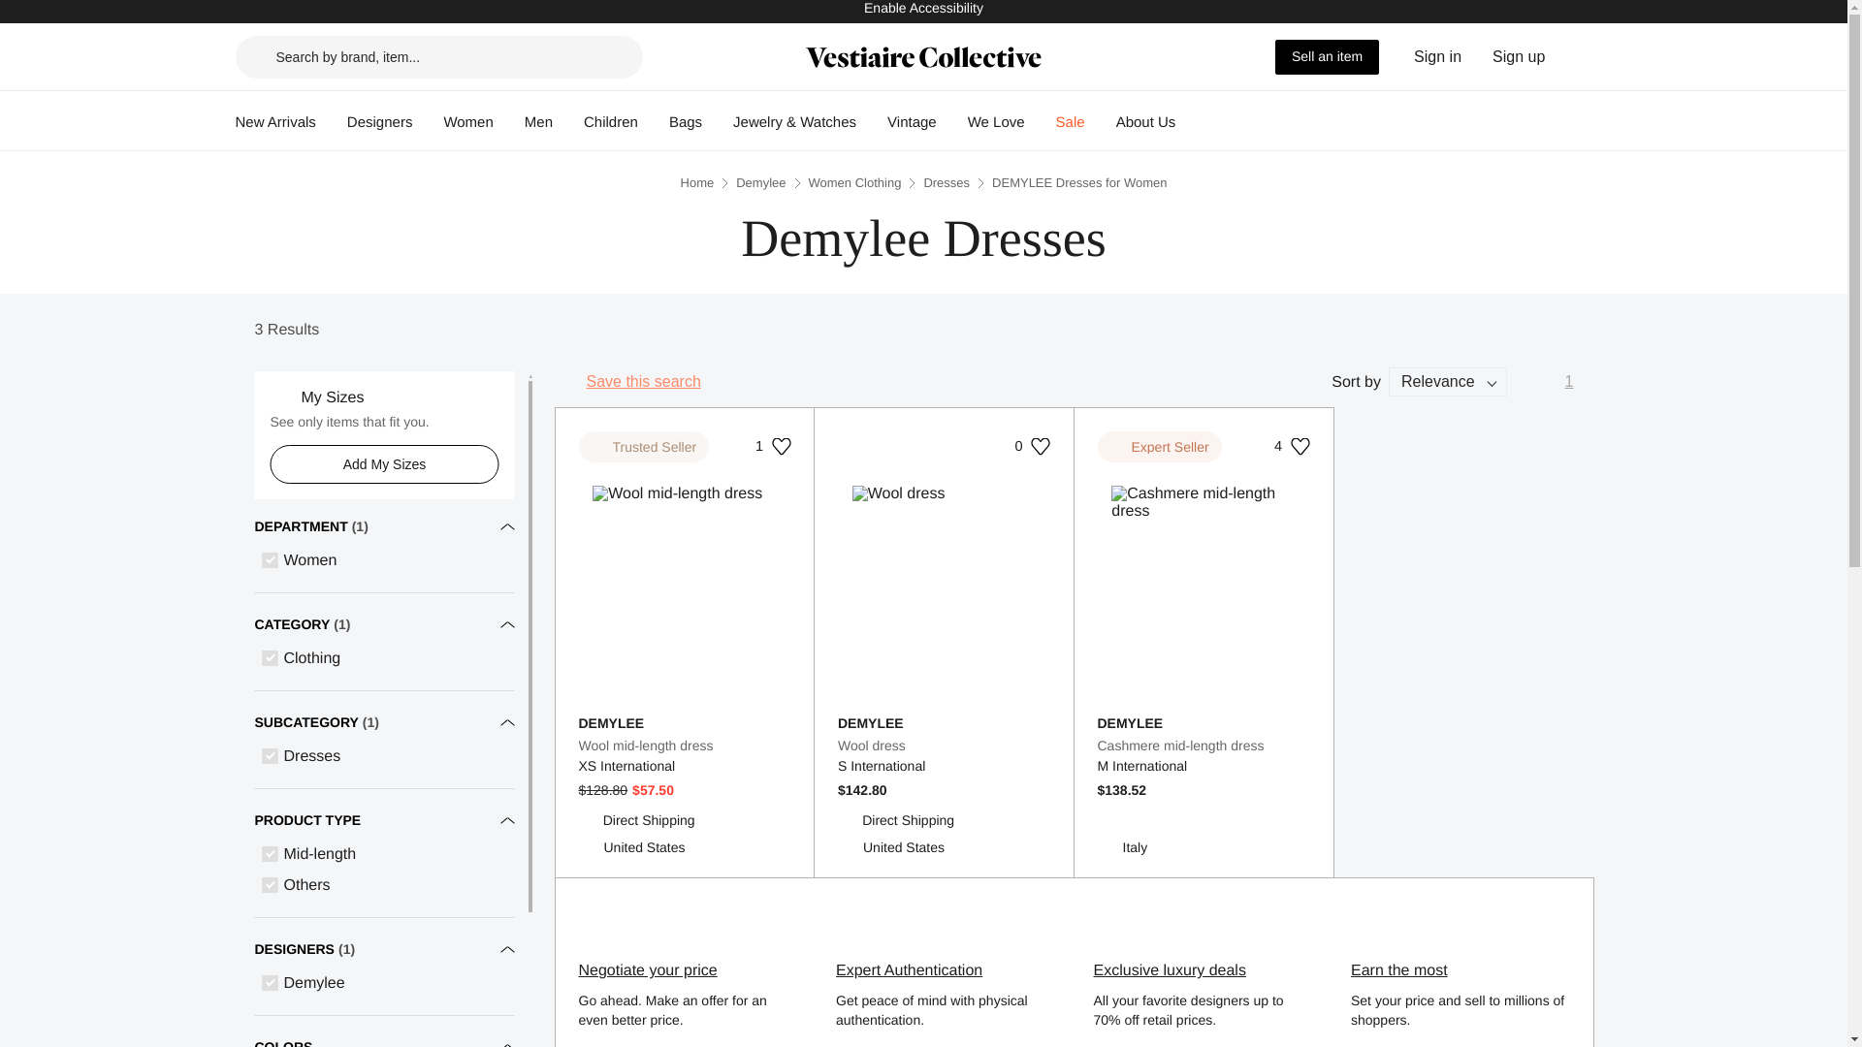 This screenshot has width=1862, height=1047. I want to click on About Us, so click(380, 122).